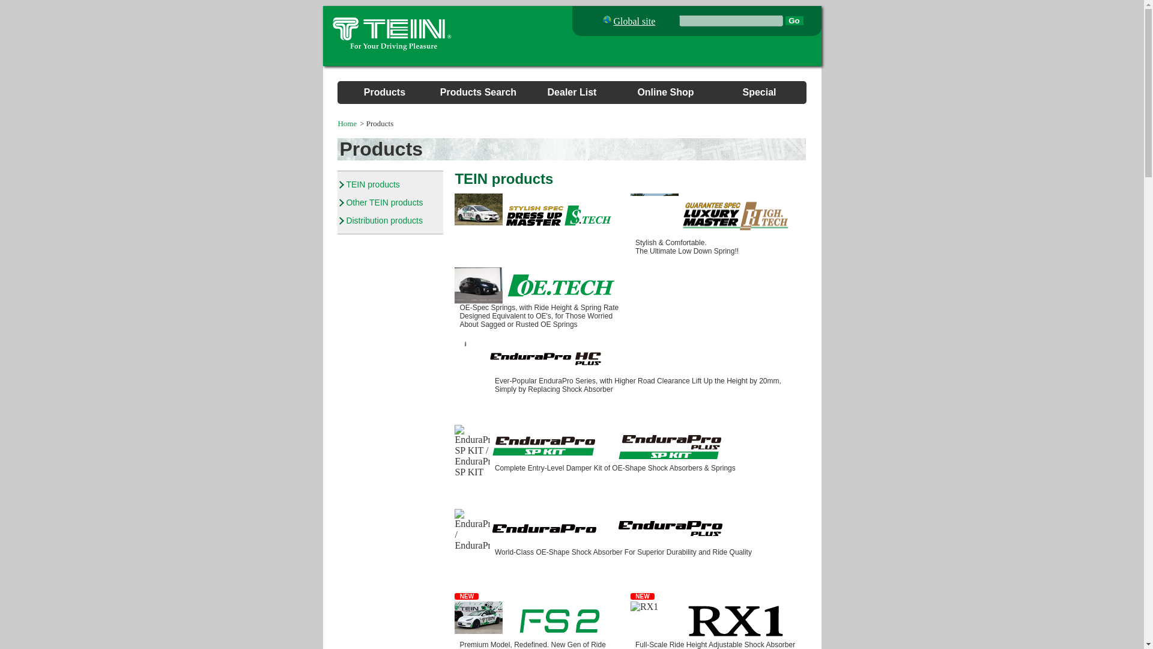 This screenshot has width=1153, height=649. I want to click on Other TEIN products, so click(384, 202).